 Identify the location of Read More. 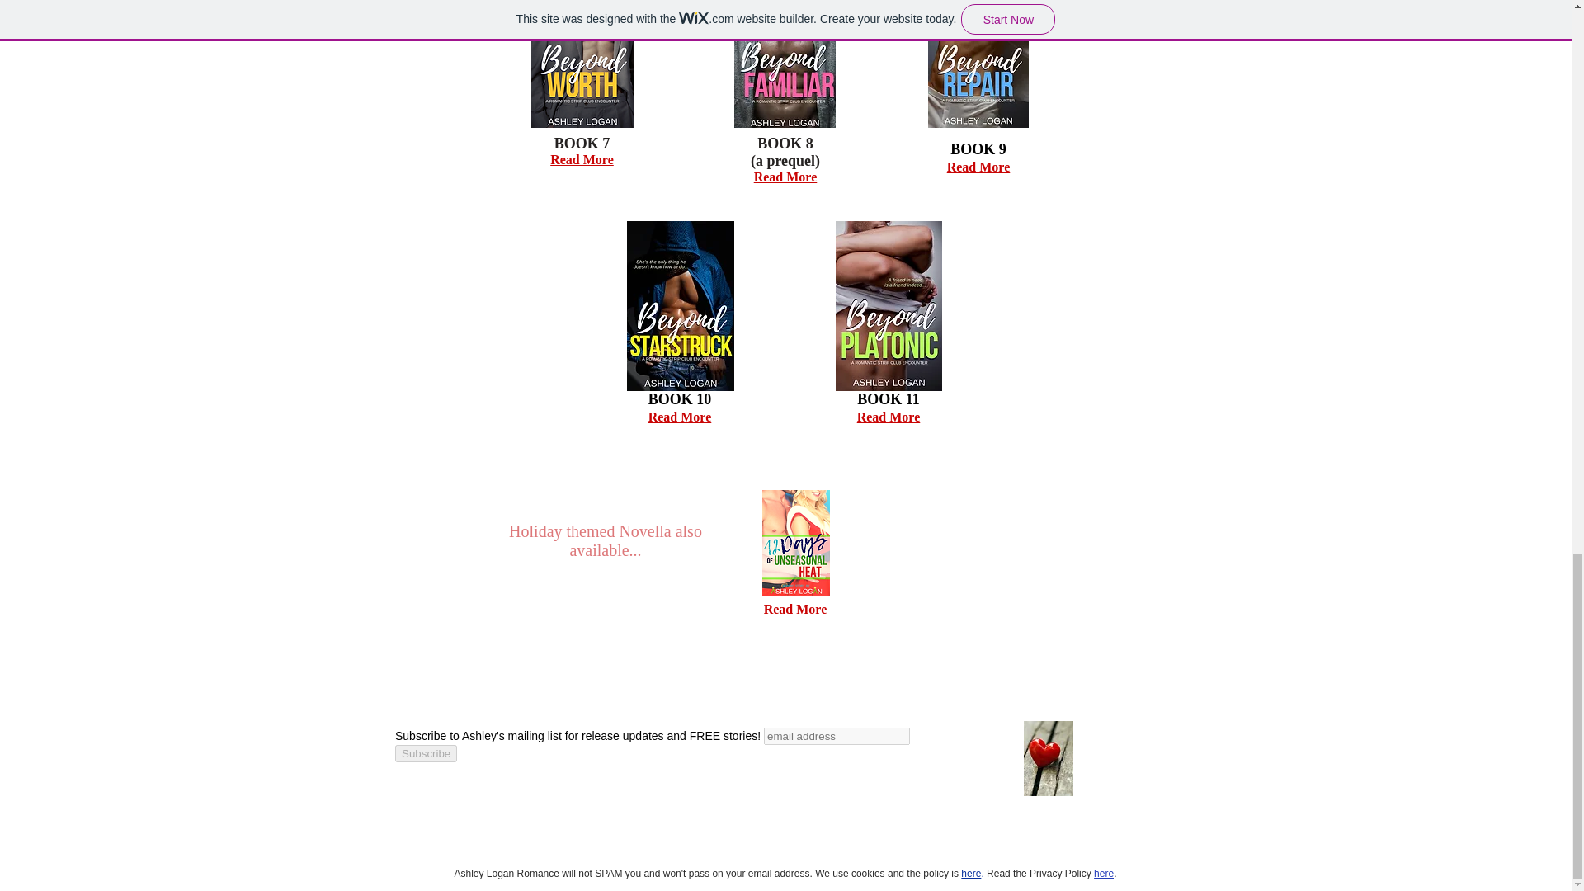
(680, 416).